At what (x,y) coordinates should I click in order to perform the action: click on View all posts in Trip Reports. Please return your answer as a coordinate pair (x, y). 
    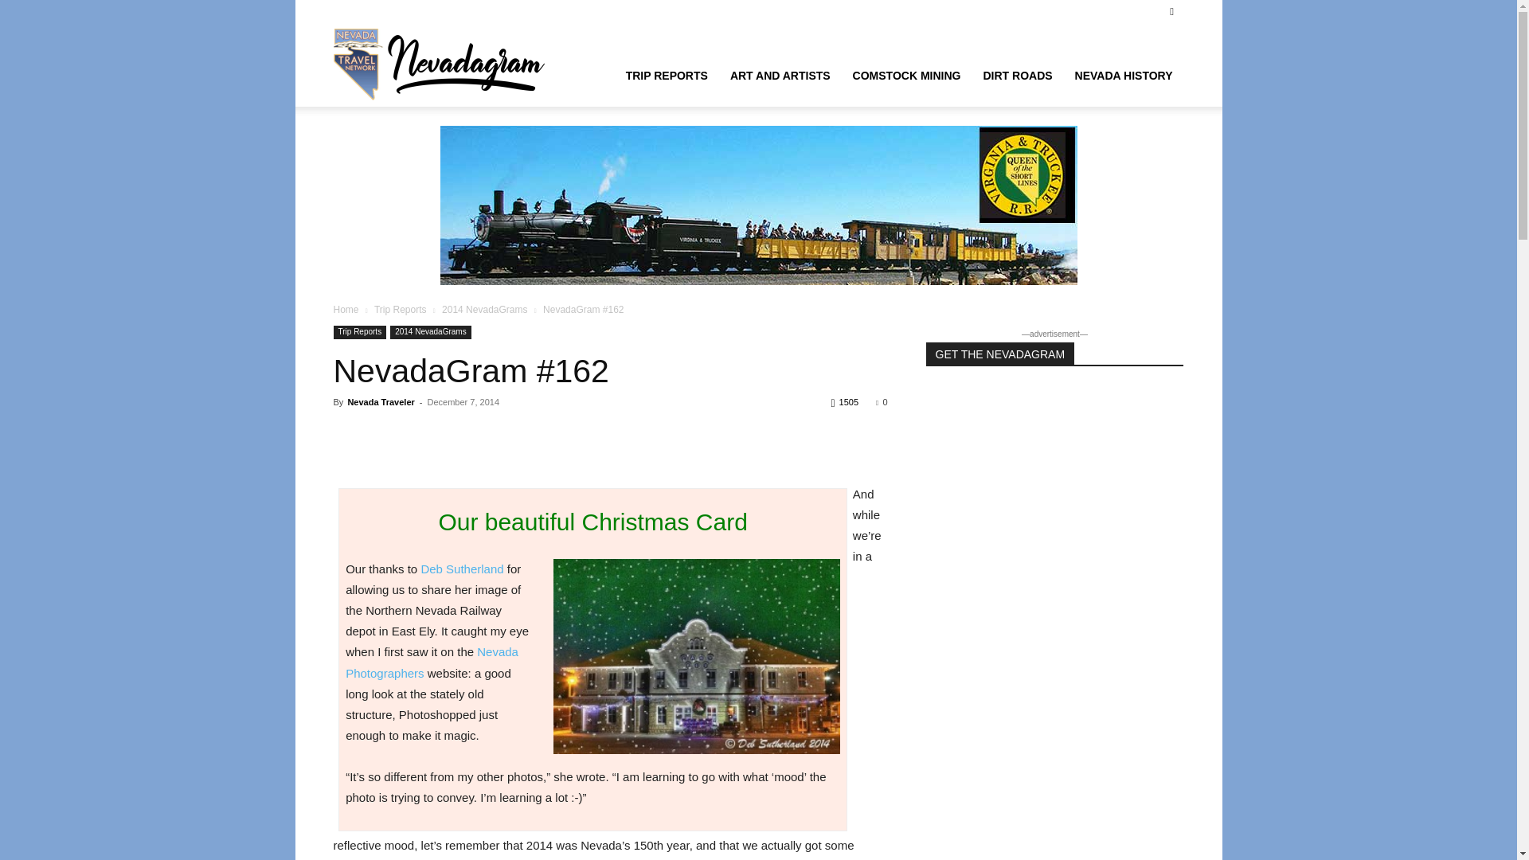
    Looking at the image, I should click on (400, 310).